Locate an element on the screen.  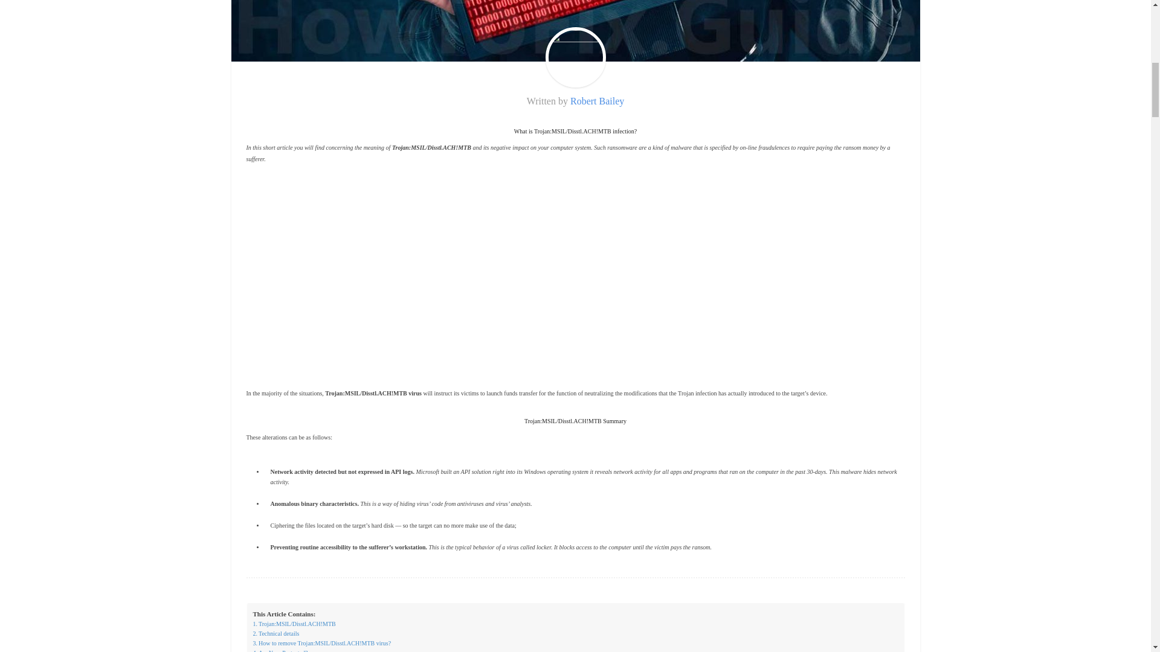
Are Your Protected? is located at coordinates (280, 650).